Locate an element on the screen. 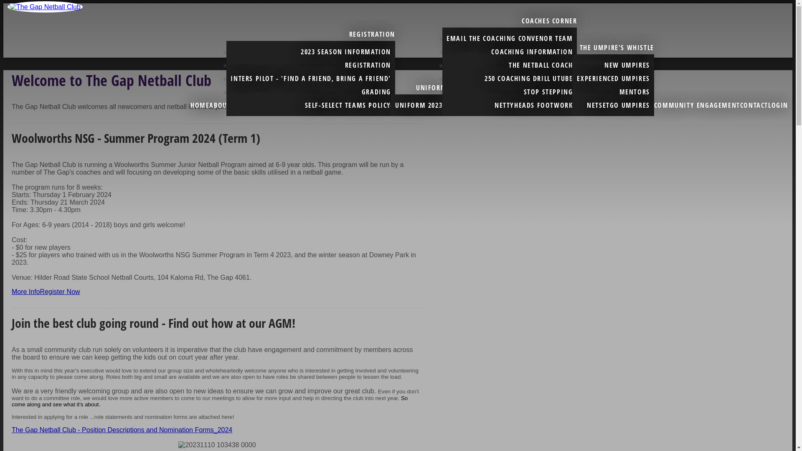 This screenshot has height=451, width=802. Register Now is located at coordinates (60, 291).